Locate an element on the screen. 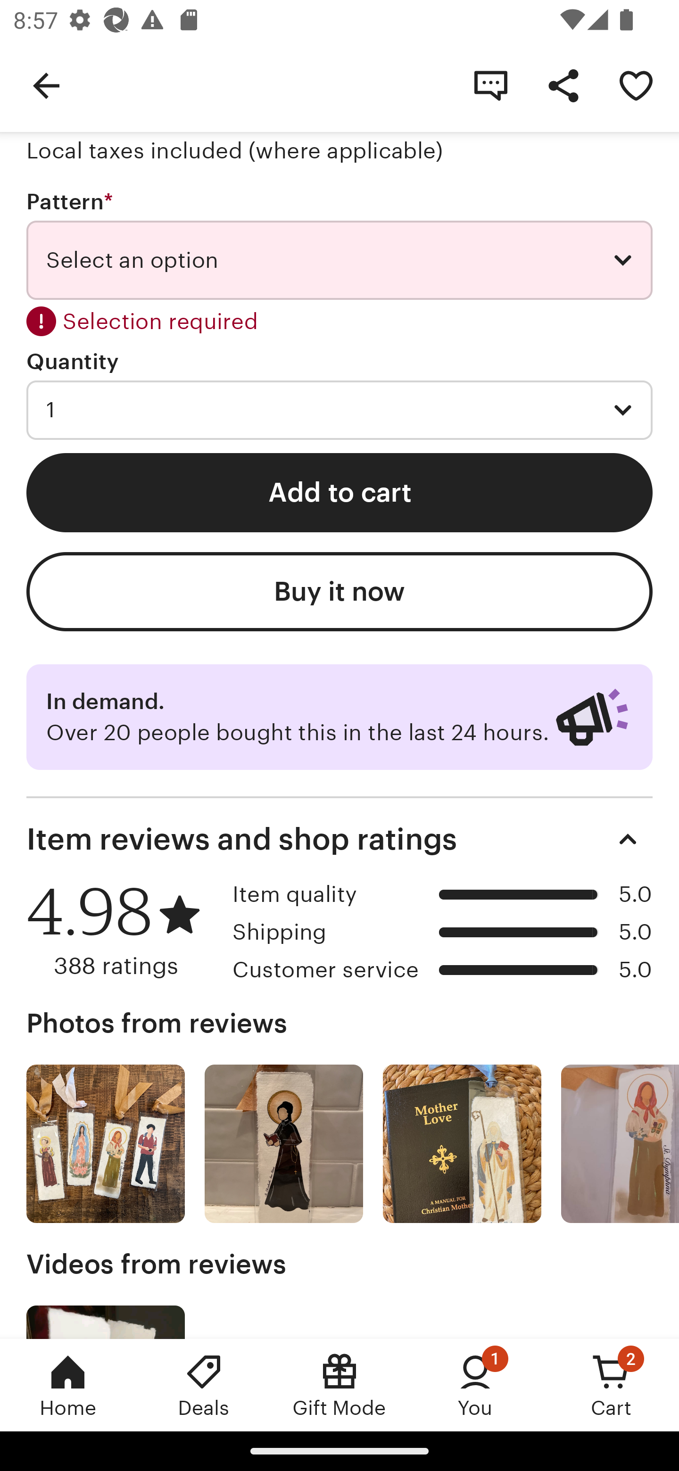 The height and width of the screenshot is (1471, 679). Contact shop is located at coordinates (490, 85).